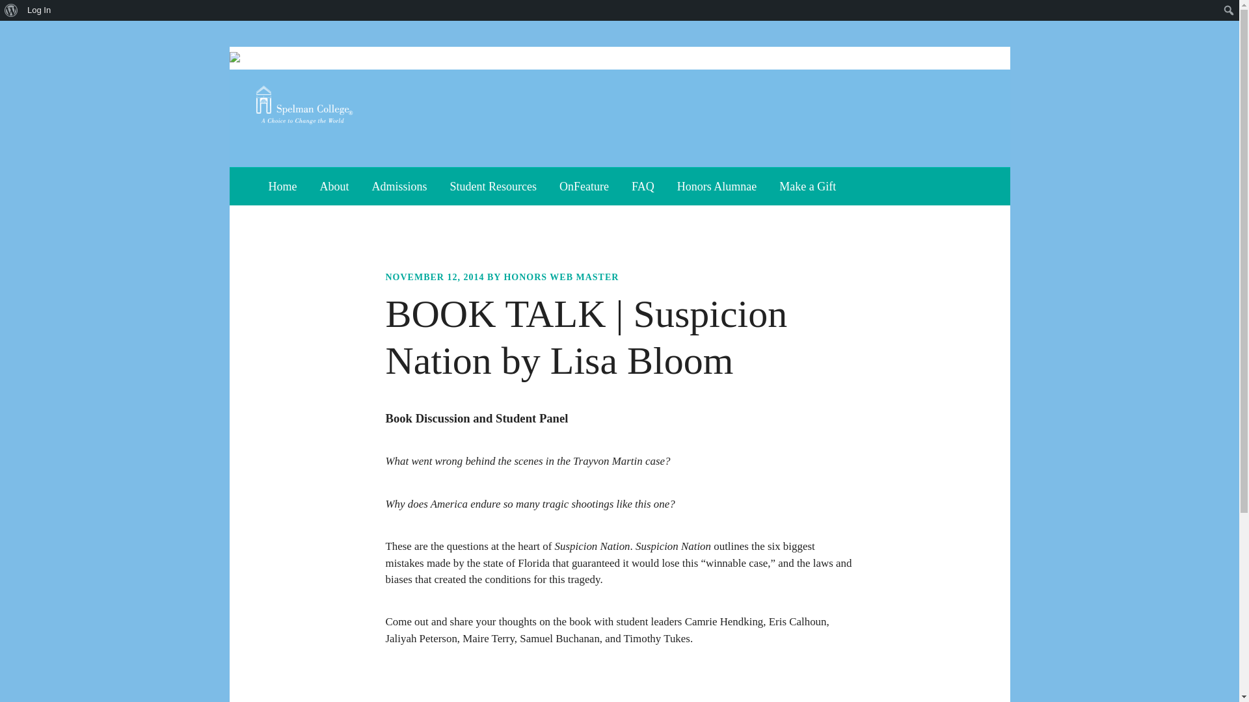 This screenshot has width=1249, height=702. What do you see at coordinates (336, 105) in the screenshot?
I see `SPELMAN COLLEGE` at bounding box center [336, 105].